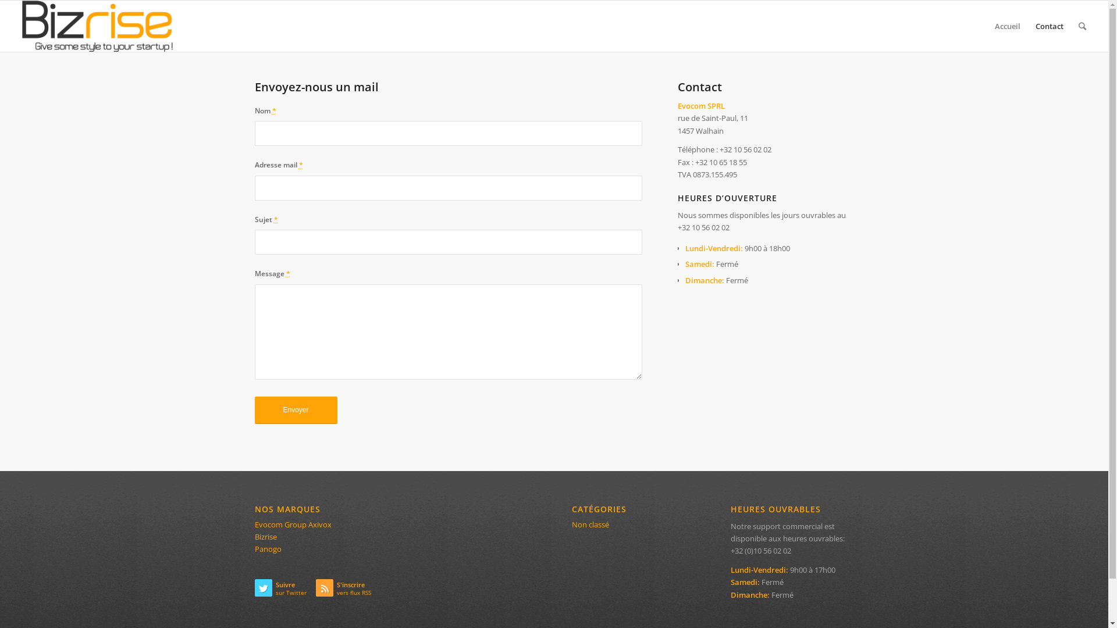 This screenshot has width=1117, height=628. Describe the element at coordinates (1050, 26) in the screenshot. I see `Contact` at that location.